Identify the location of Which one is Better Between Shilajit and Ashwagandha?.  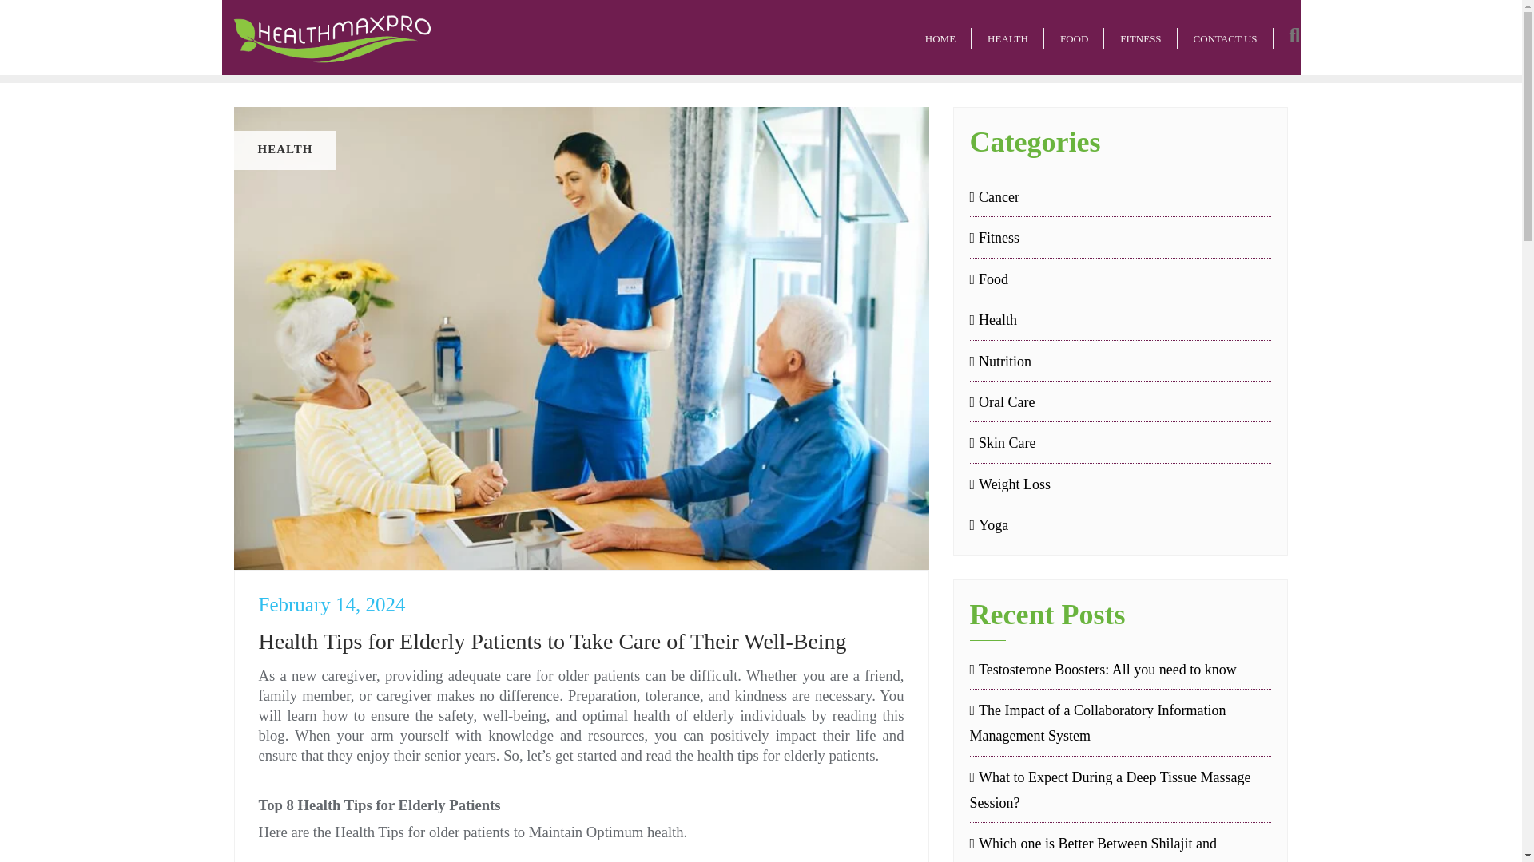
(1120, 846).